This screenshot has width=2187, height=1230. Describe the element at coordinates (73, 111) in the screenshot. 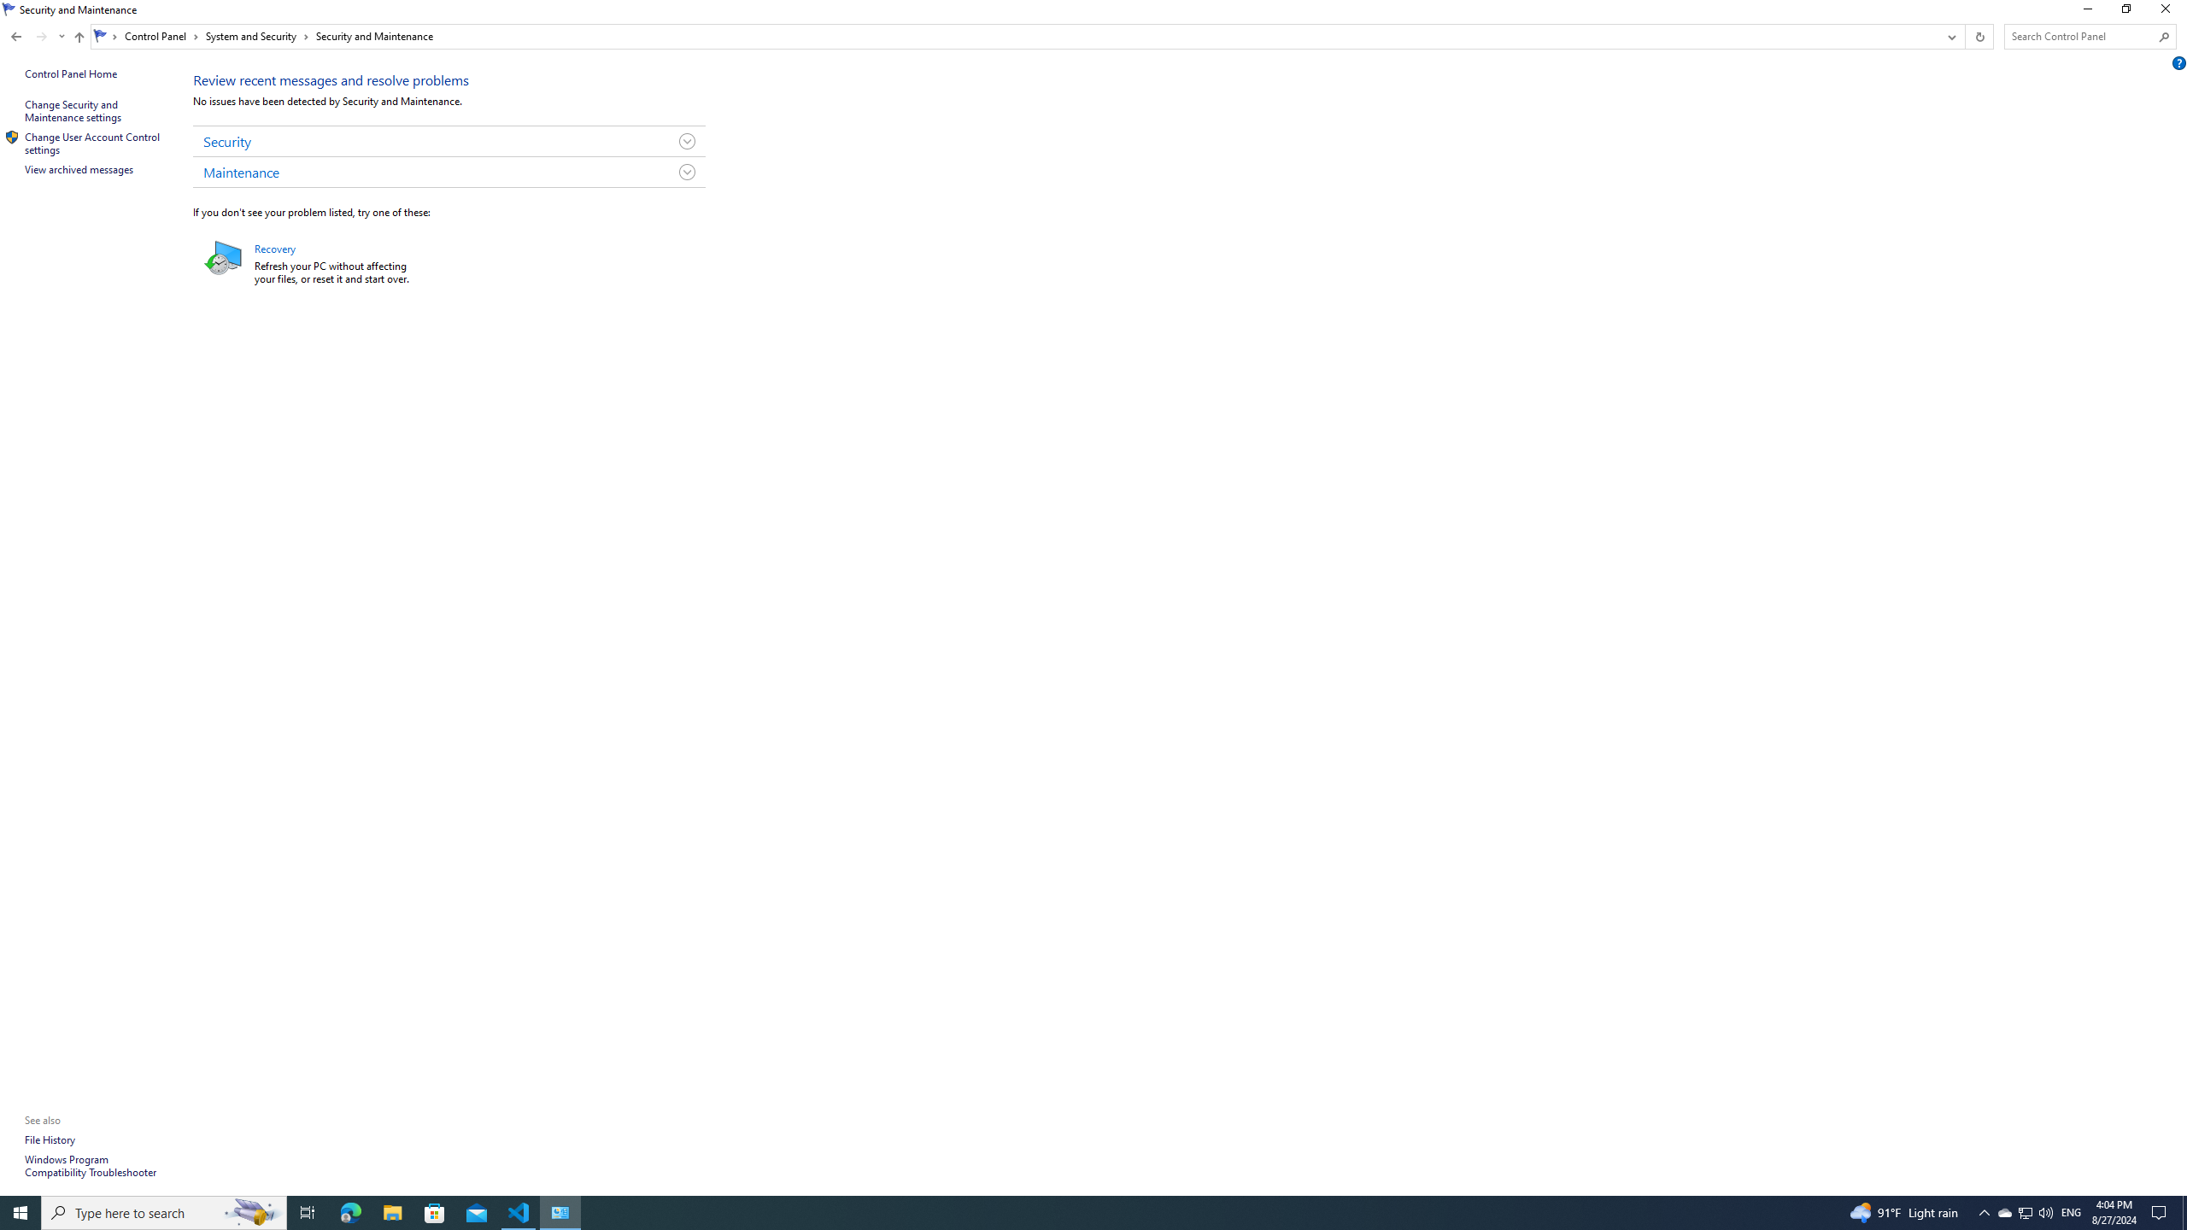

I see `Change Security and Maintenance settings` at that location.